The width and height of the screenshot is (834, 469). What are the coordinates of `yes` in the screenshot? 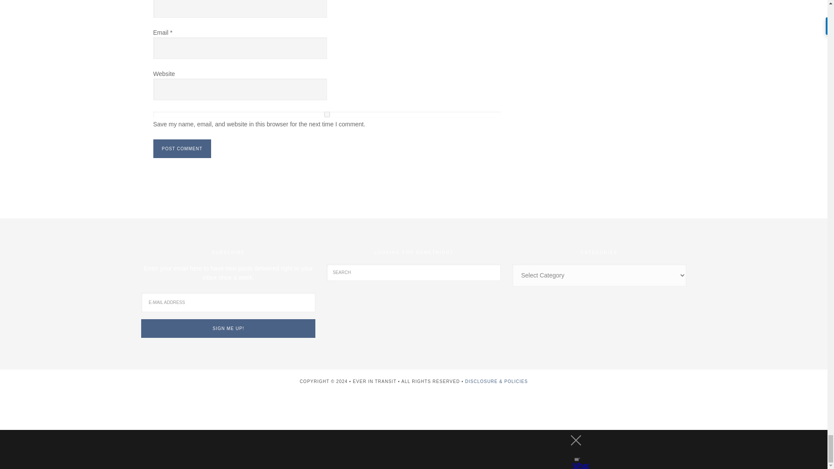 It's located at (327, 115).